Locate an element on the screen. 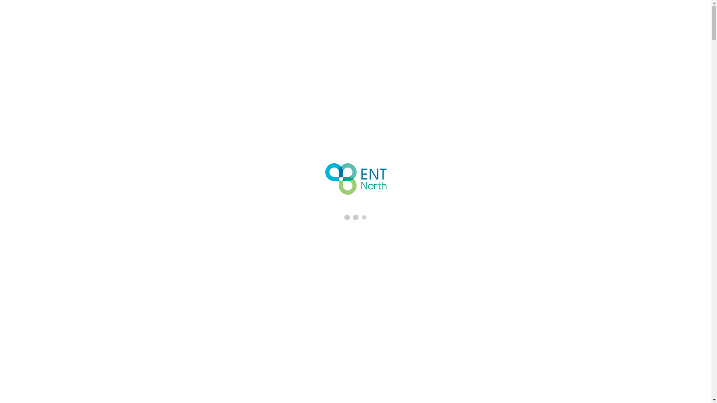  BOOK AN APPOINTMENT: is located at coordinates (36, 4).